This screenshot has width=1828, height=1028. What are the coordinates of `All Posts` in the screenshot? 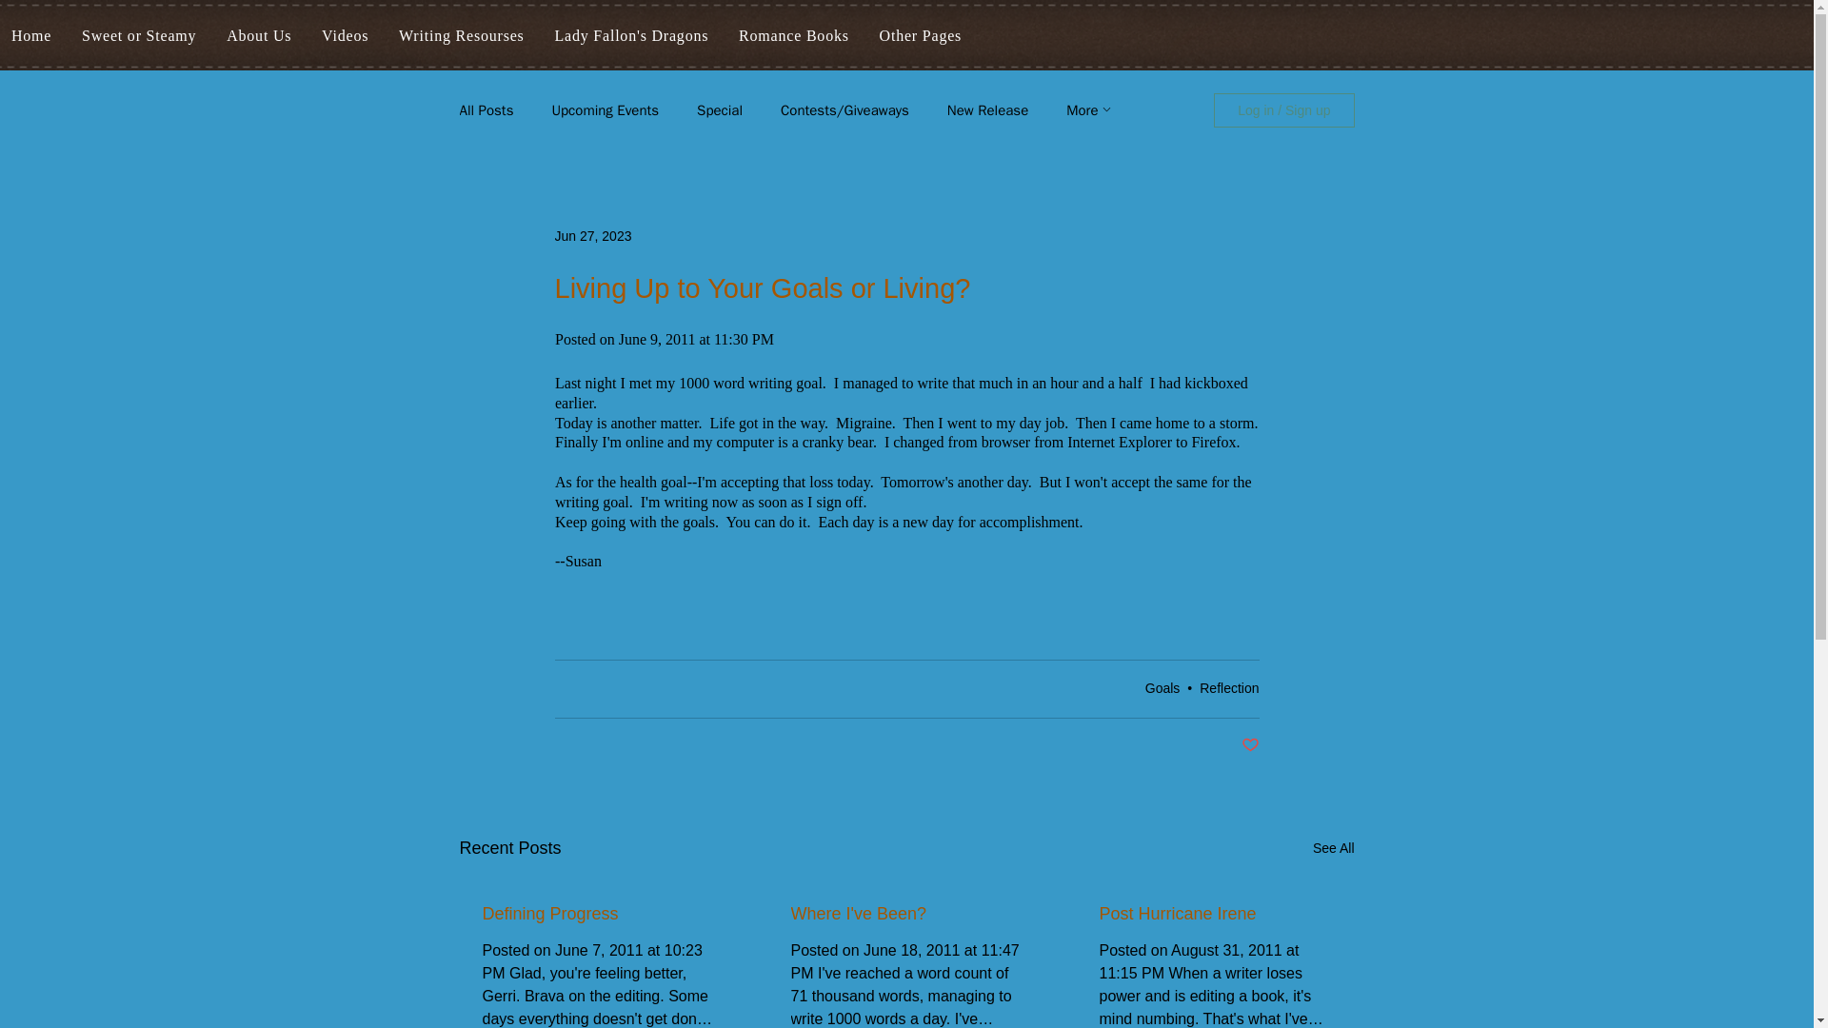 It's located at (486, 109).